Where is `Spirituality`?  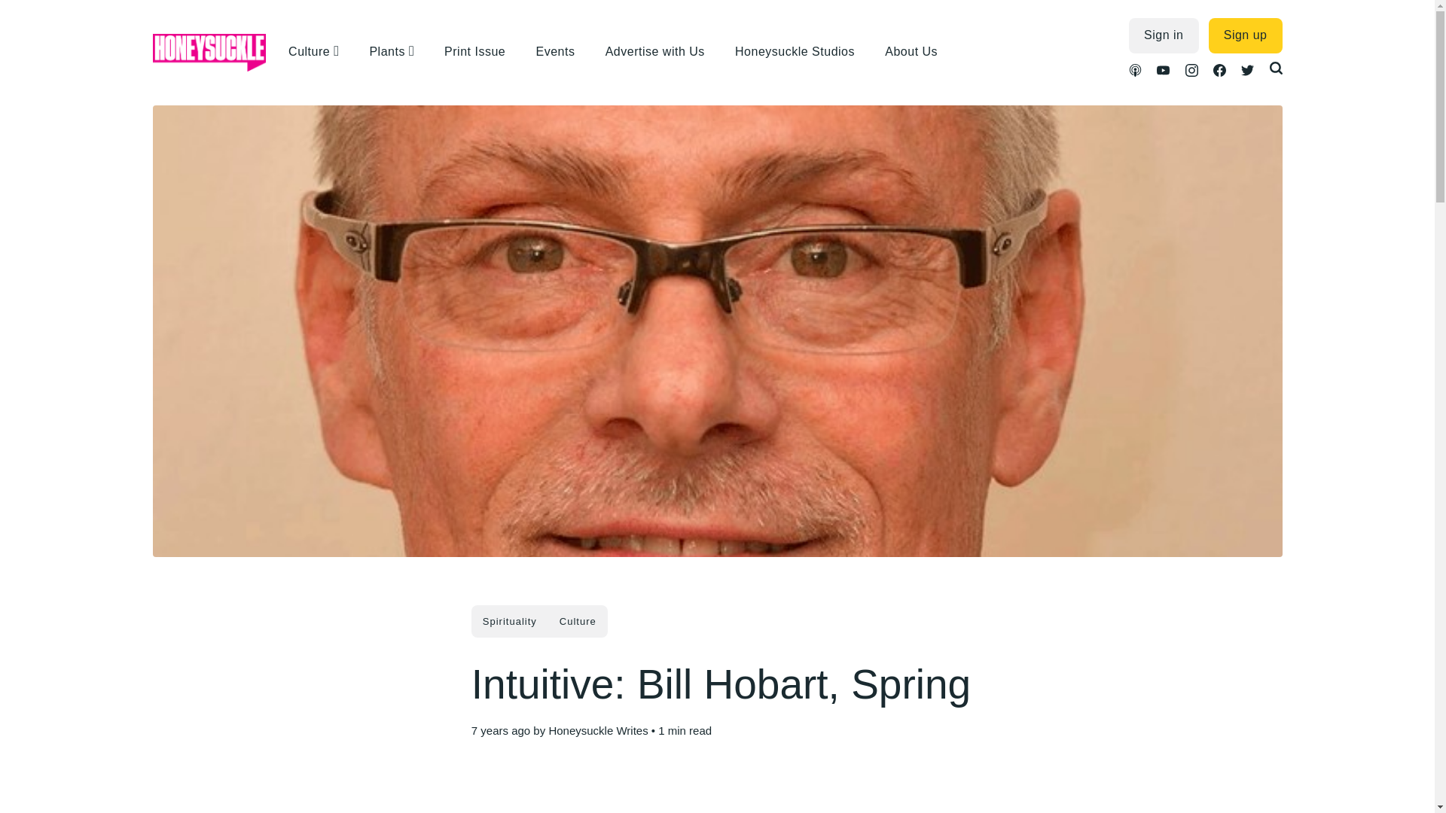 Spirituality is located at coordinates (509, 620).